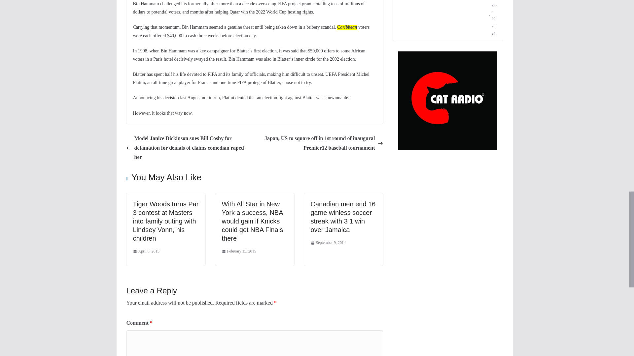 Image resolution: width=634 pixels, height=356 pixels. I want to click on April 8, 2015, so click(146, 251).